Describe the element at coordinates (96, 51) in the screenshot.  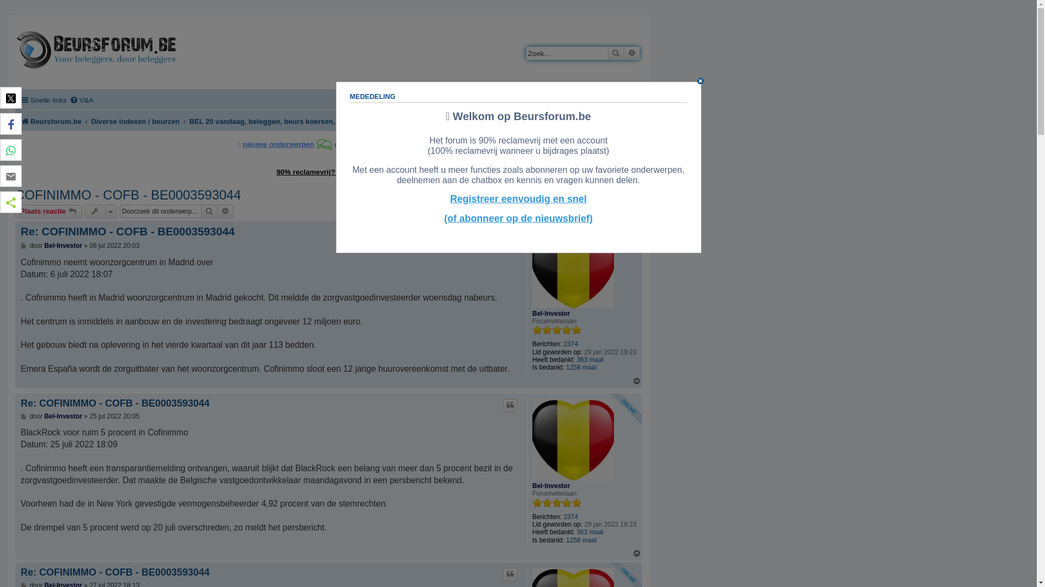
I see `Beursforum.be` at that location.